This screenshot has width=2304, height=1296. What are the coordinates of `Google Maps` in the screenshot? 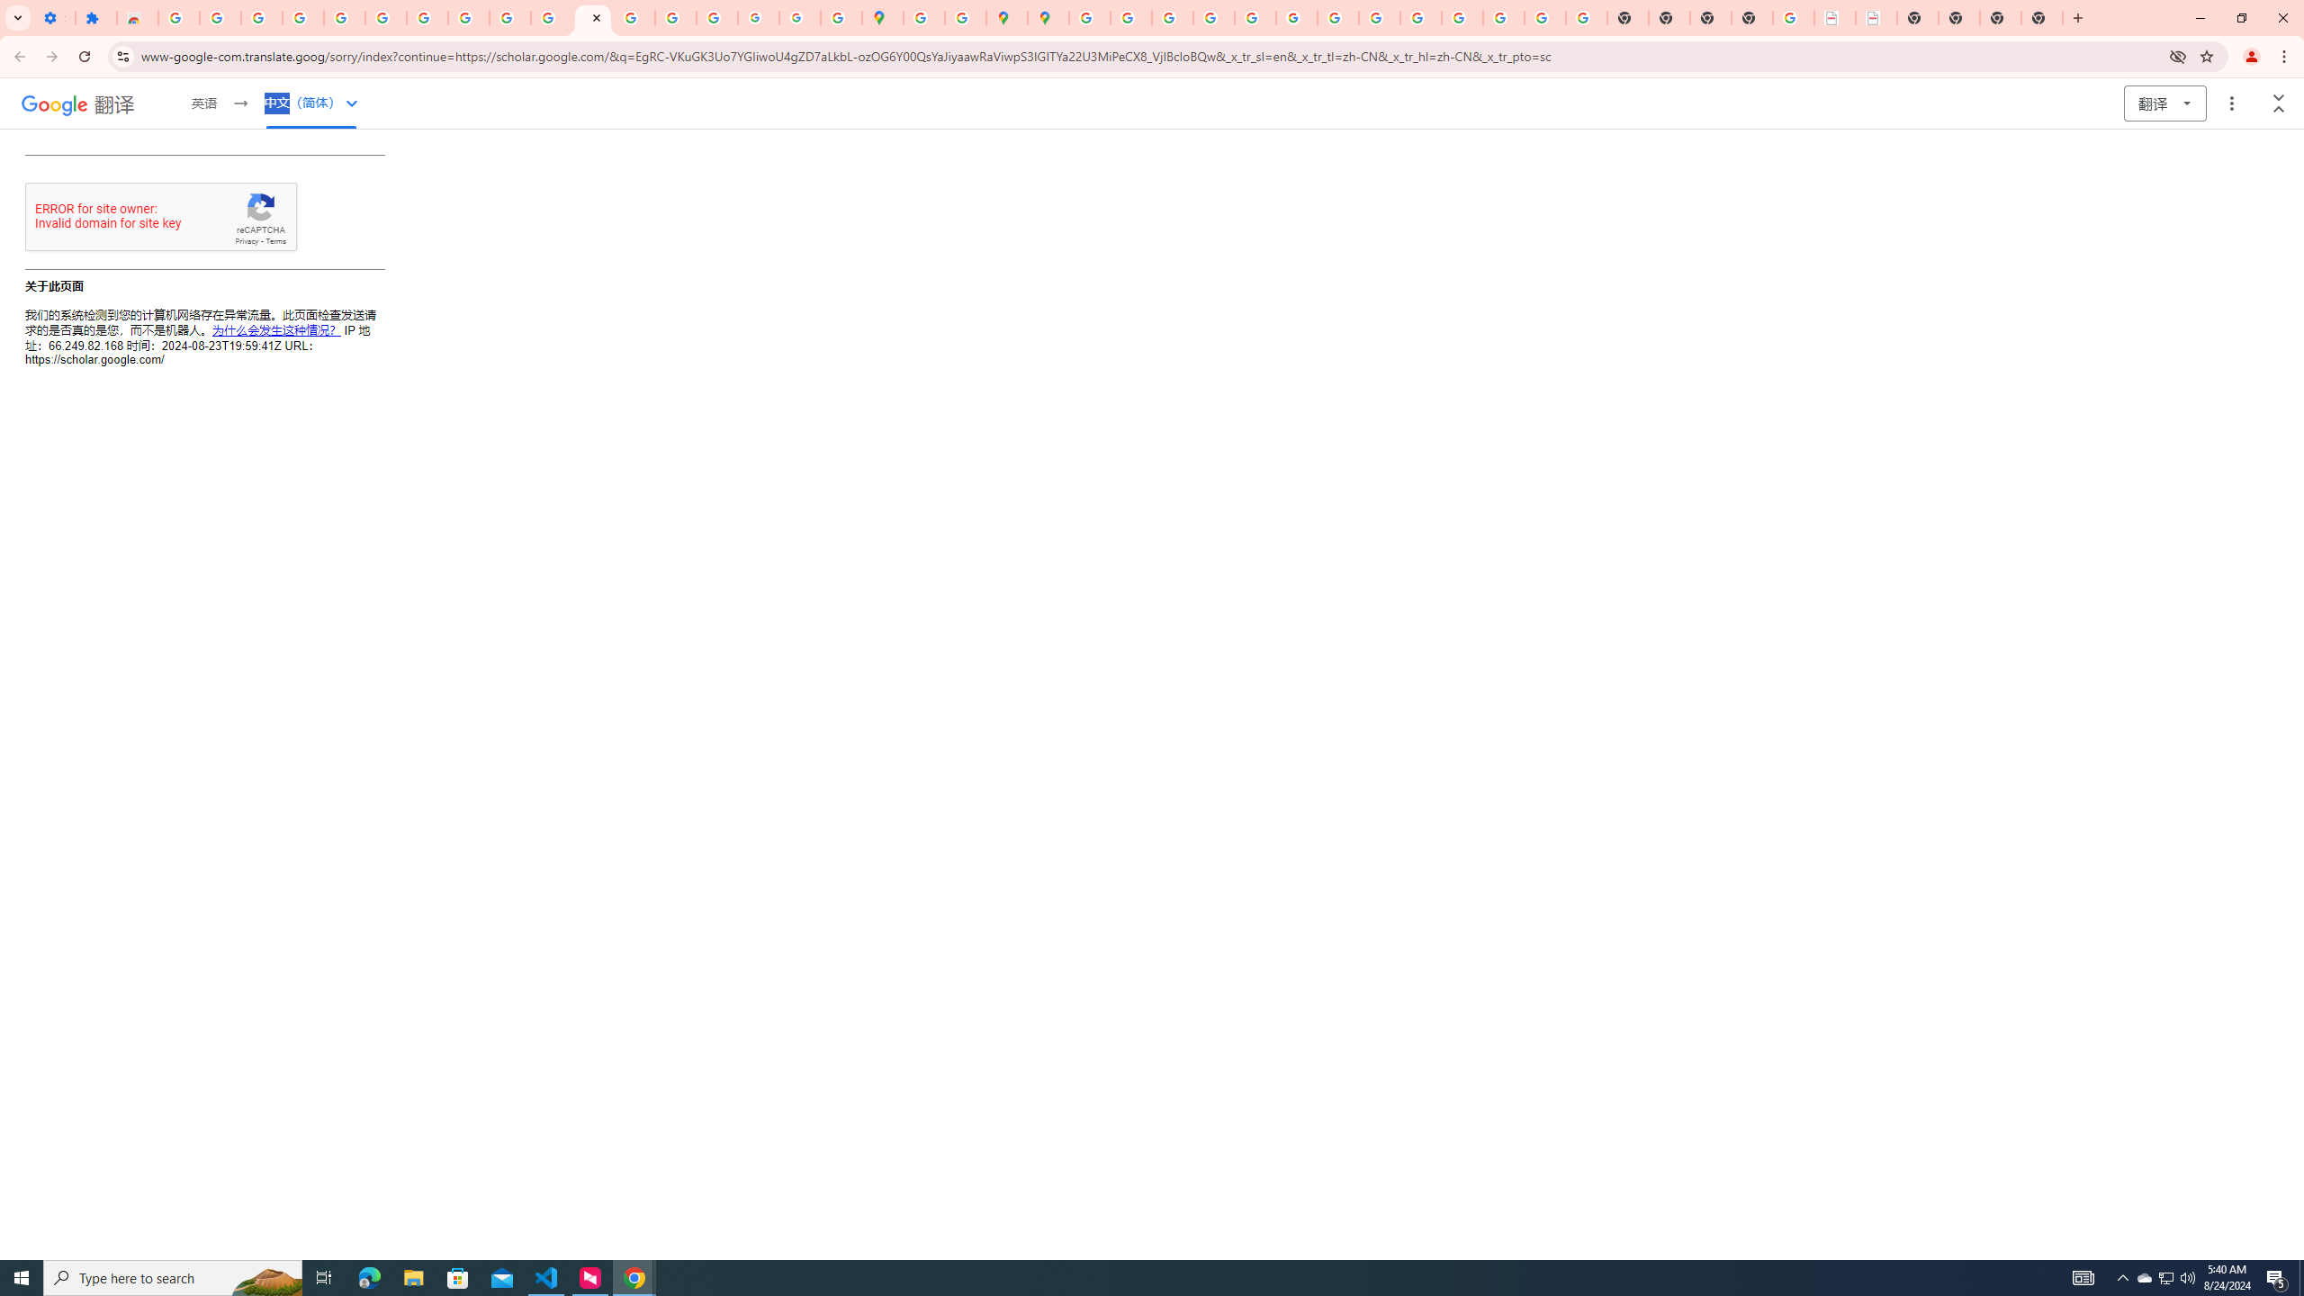 It's located at (883, 18).